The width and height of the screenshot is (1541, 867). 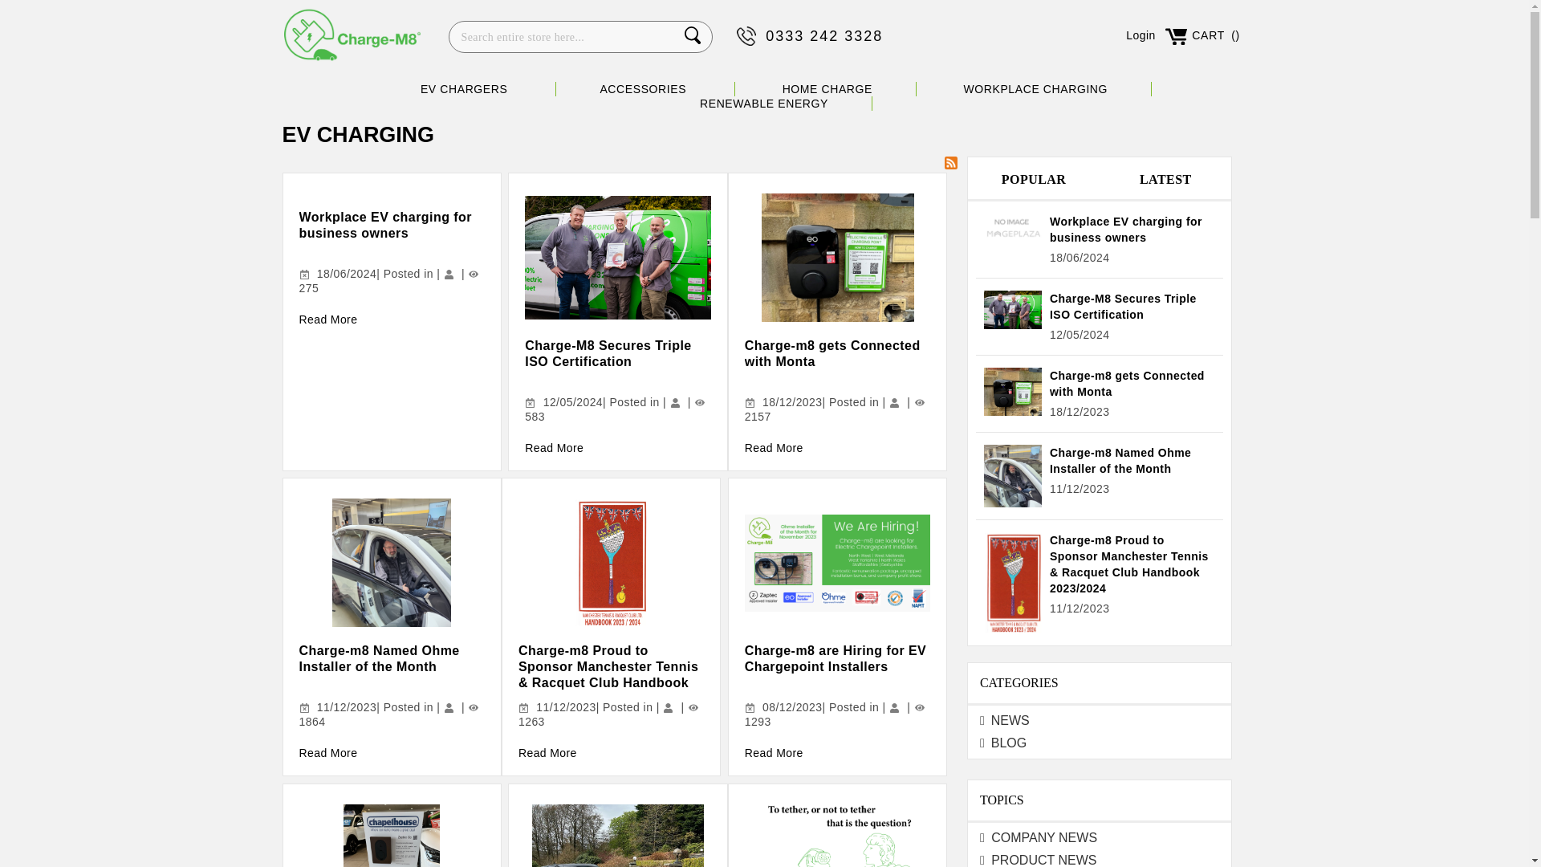 I want to click on Charge-M8 Secures Triple ISO Certification, so click(x=608, y=353).